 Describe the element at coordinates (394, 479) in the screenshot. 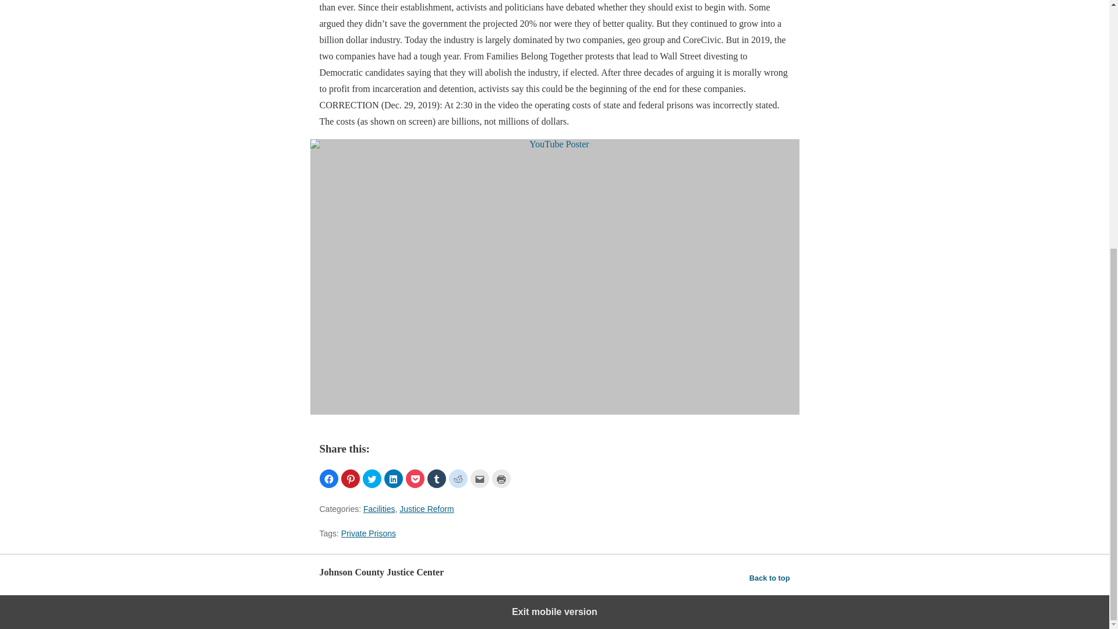

I see `Click to share on LinkedIn` at that location.